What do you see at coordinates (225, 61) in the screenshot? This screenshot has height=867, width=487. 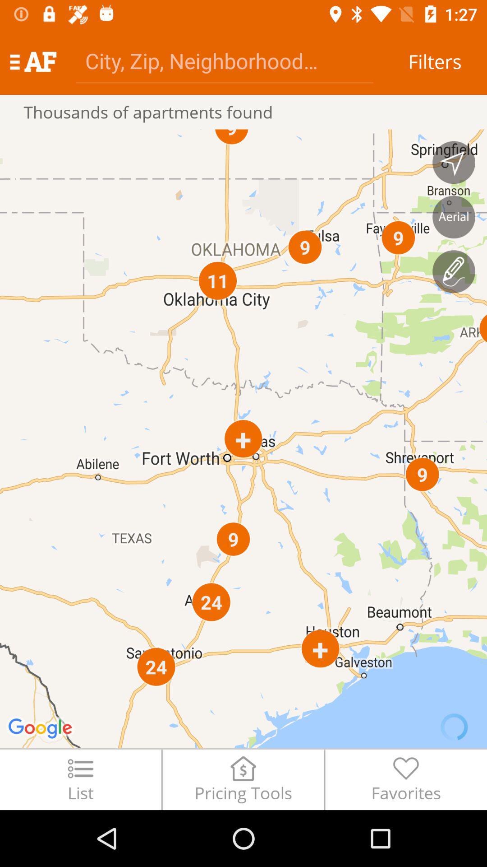 I see `enter address` at bounding box center [225, 61].